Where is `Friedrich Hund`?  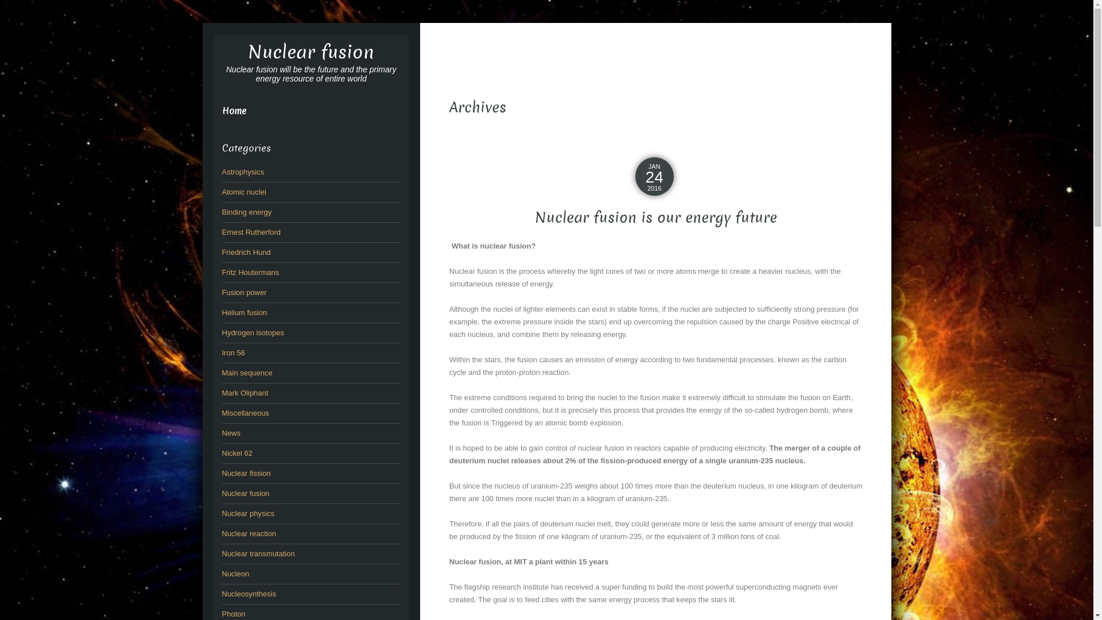 Friedrich Hund is located at coordinates (246, 252).